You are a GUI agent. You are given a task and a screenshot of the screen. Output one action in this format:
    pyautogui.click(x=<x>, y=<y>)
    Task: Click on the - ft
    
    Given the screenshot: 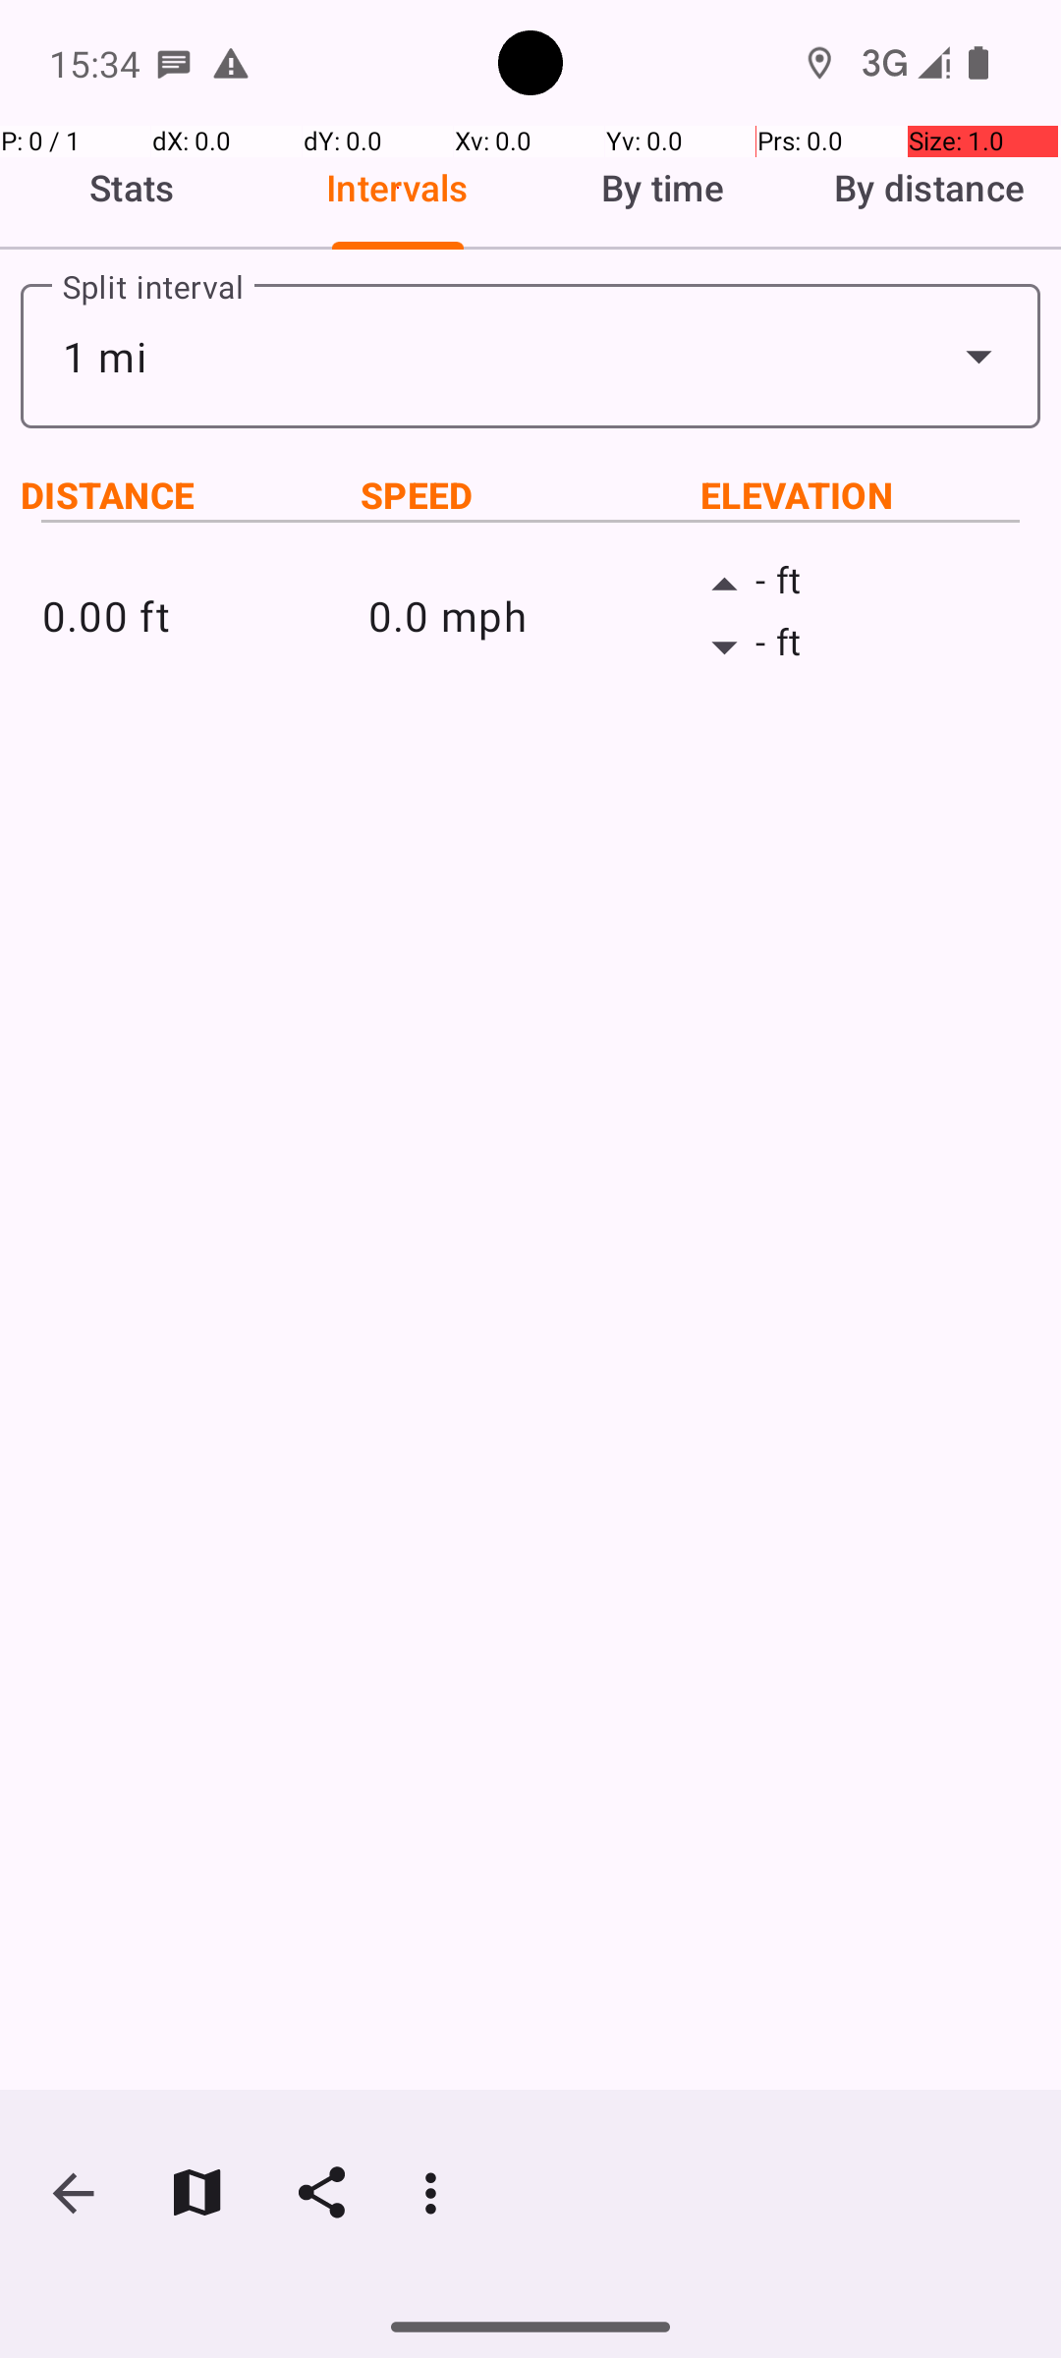 What is the action you would take?
    pyautogui.click(x=857, y=586)
    